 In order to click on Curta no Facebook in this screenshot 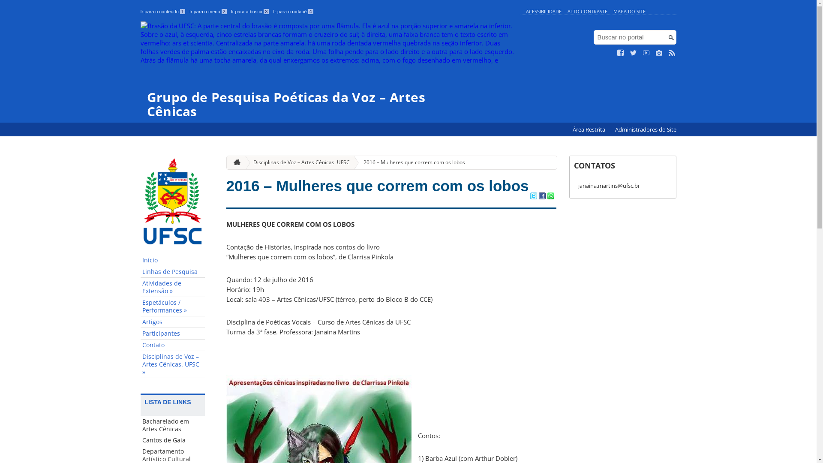, I will do `click(621, 53)`.